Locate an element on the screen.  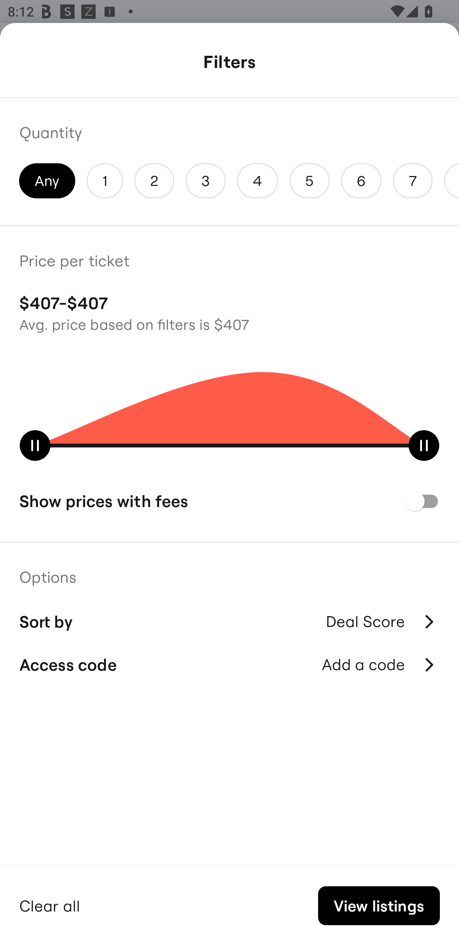
Sort by deal is located at coordinates (381, 658).